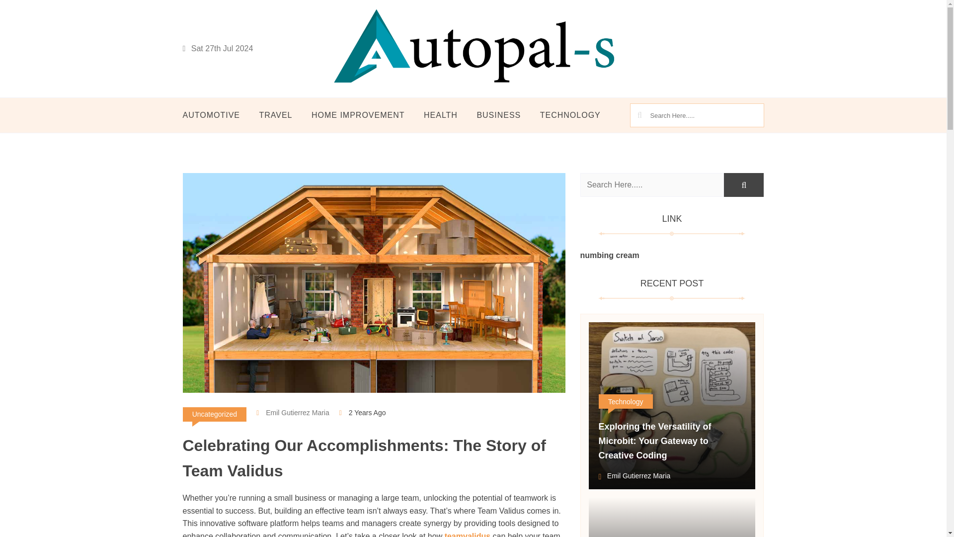 Image resolution: width=954 pixels, height=537 pixels. I want to click on numbing cream, so click(609, 255).